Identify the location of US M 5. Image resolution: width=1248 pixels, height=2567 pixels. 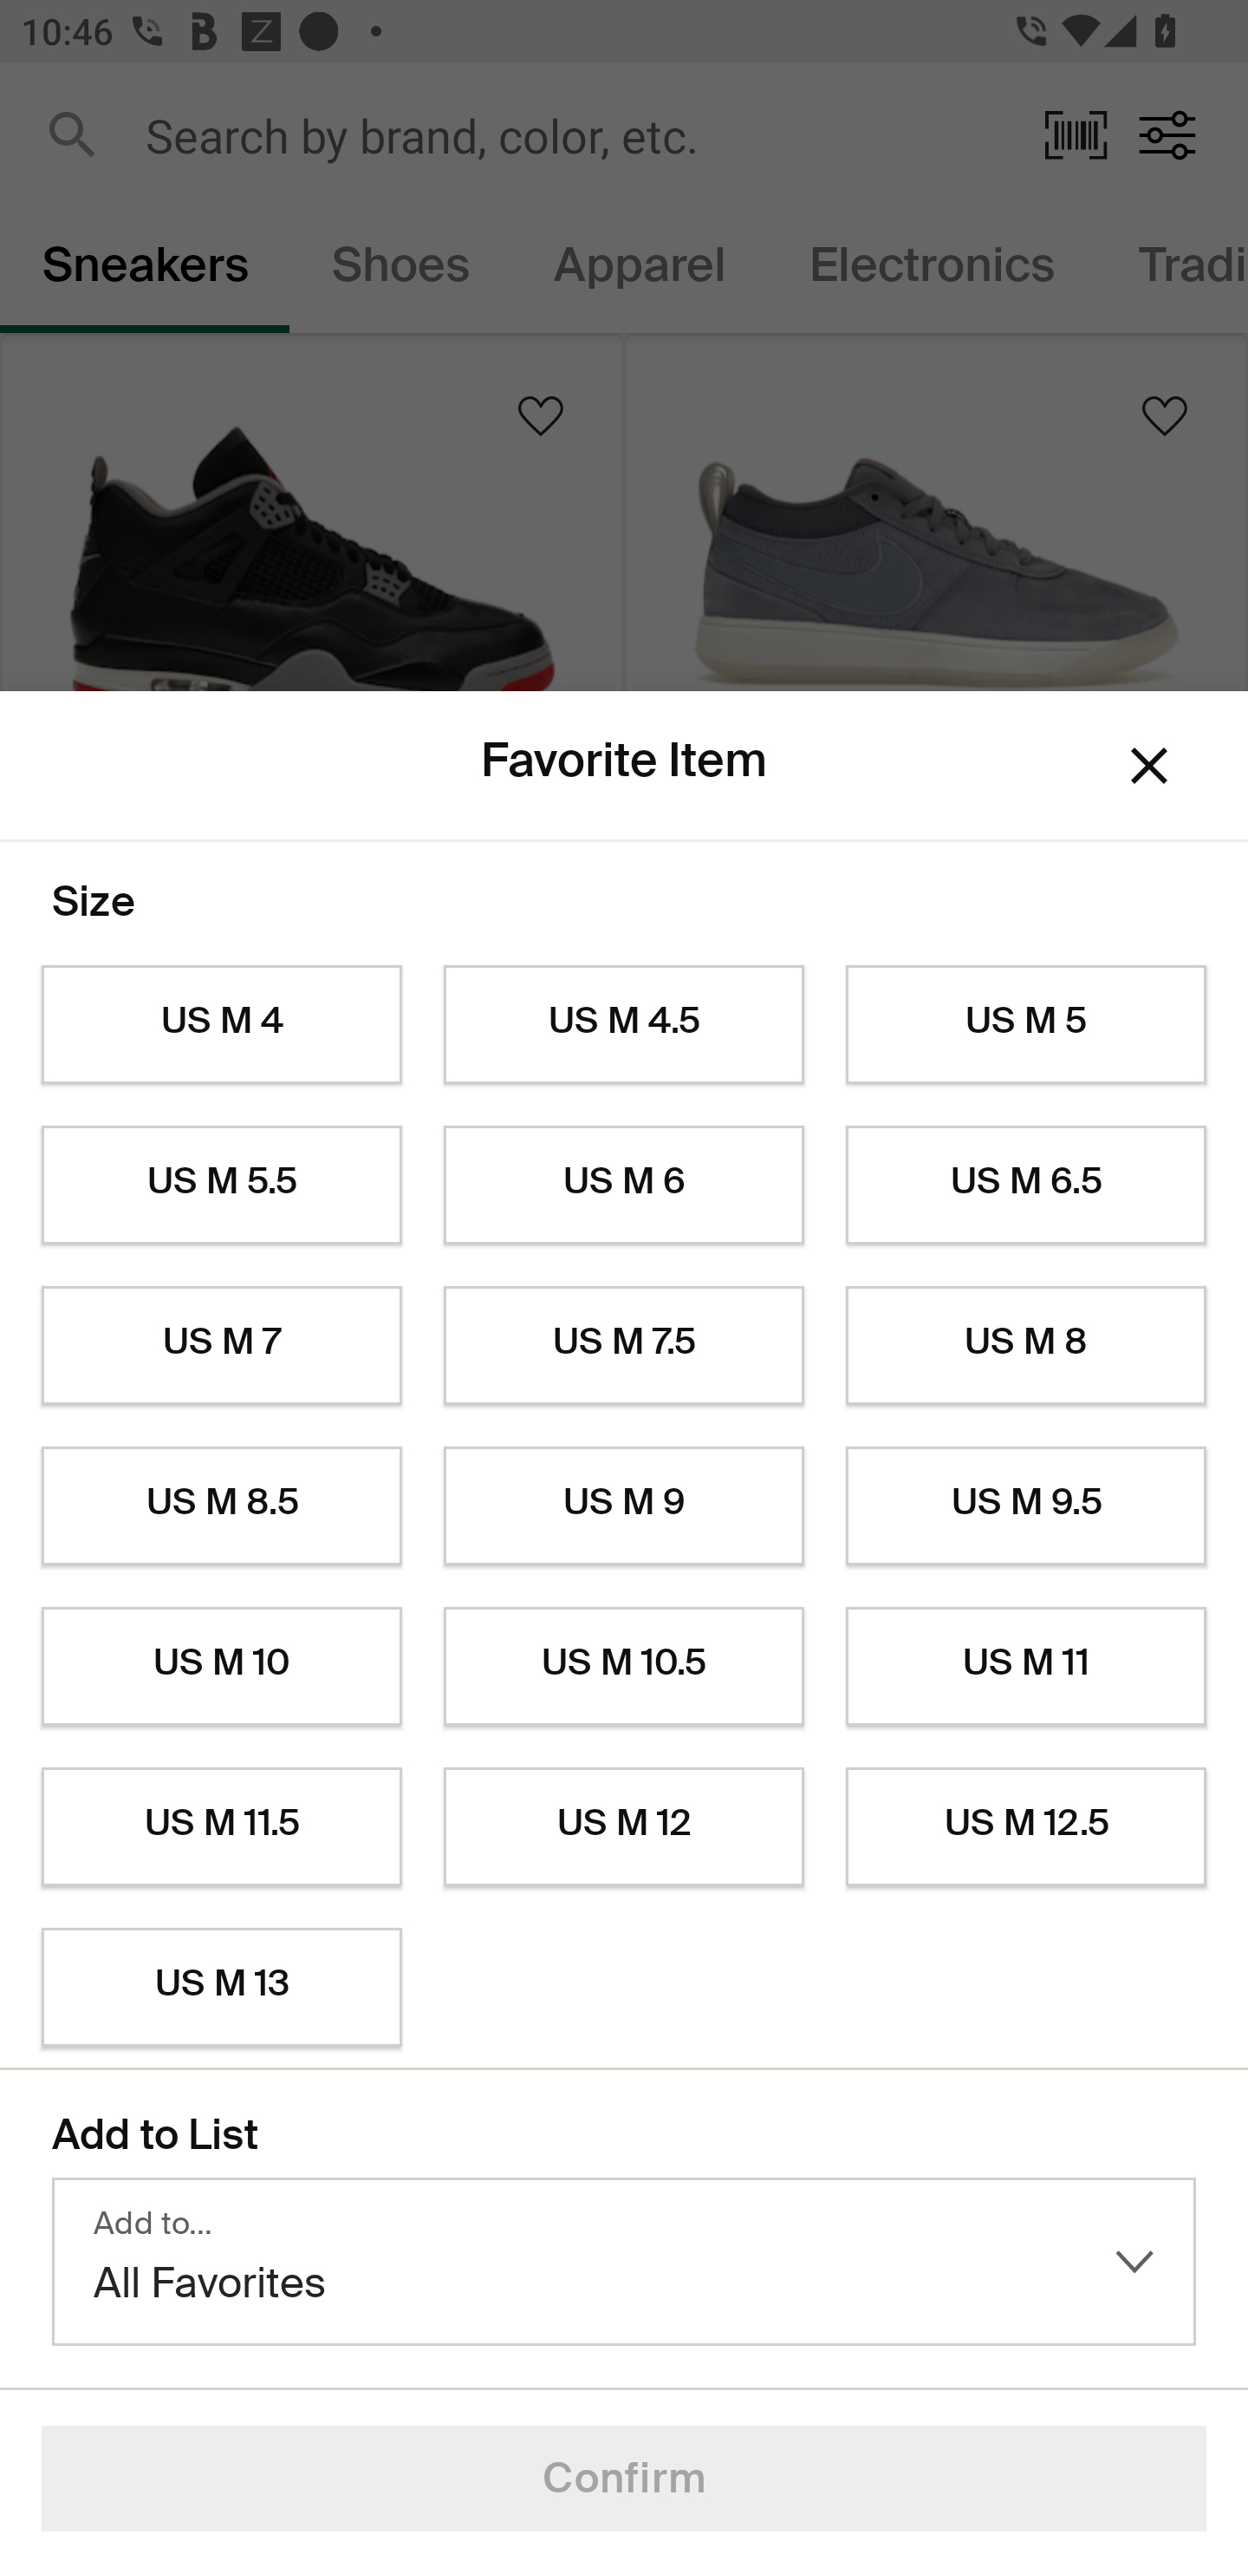
(1026, 1025).